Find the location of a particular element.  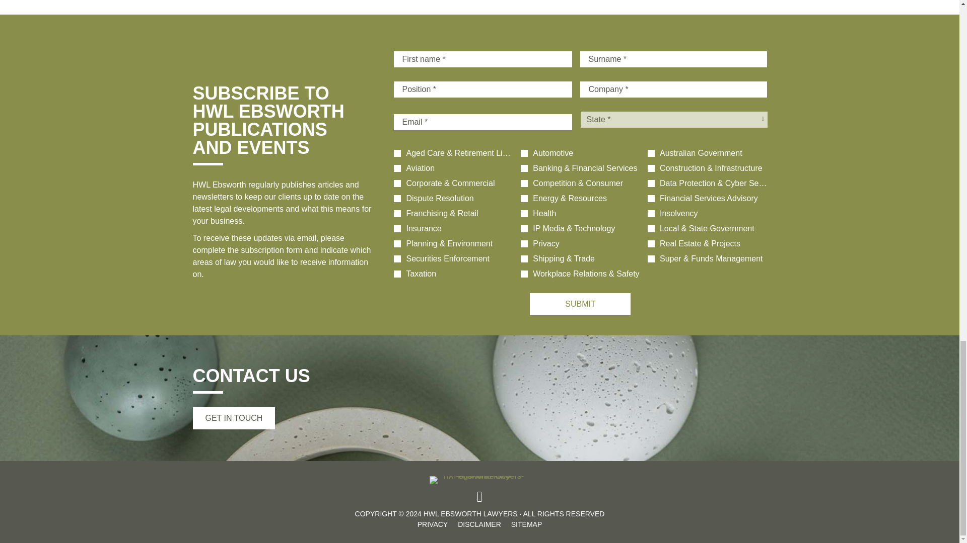

Submit is located at coordinates (580, 304).